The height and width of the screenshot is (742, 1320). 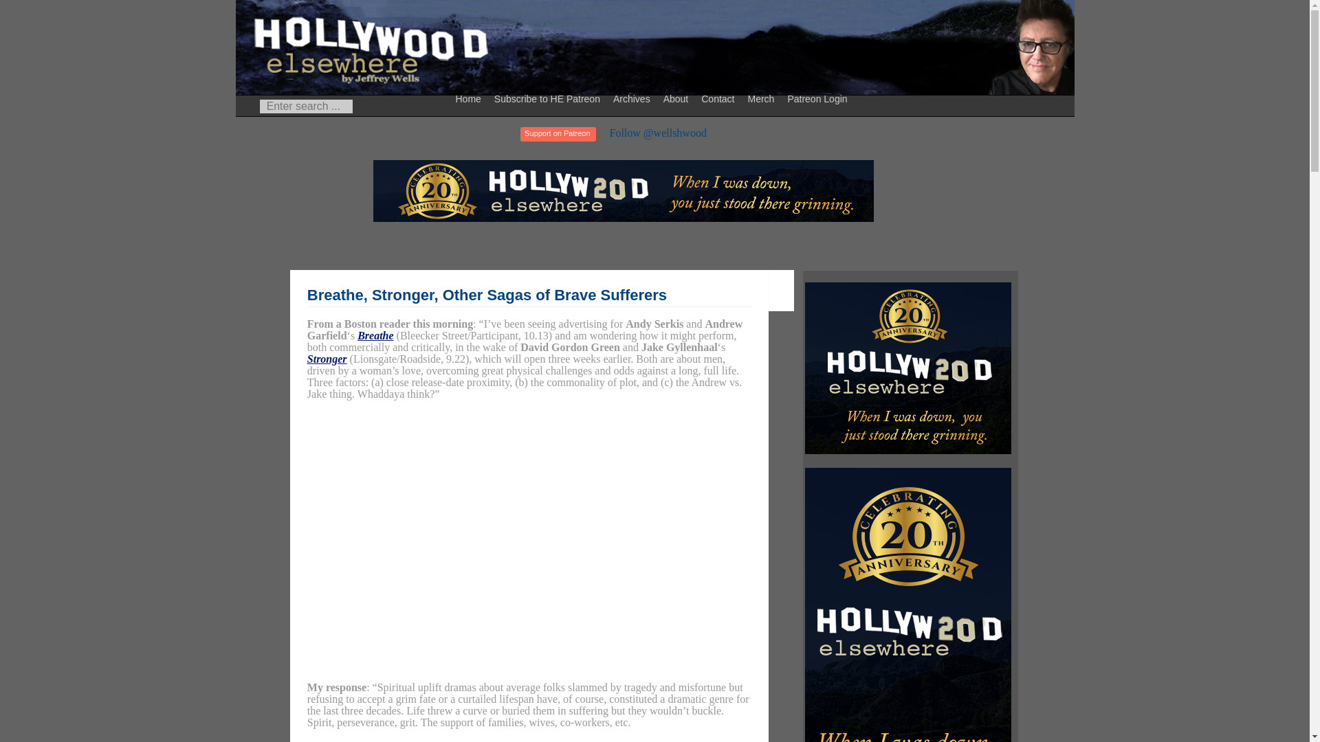 I want to click on Contact, so click(x=719, y=98).